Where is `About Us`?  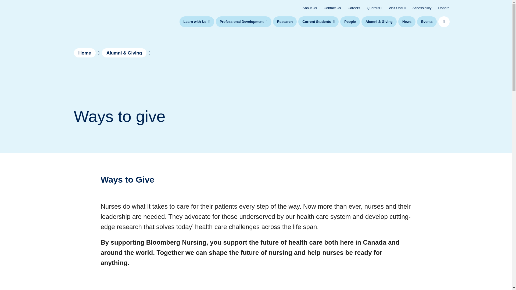 About Us is located at coordinates (310, 8).